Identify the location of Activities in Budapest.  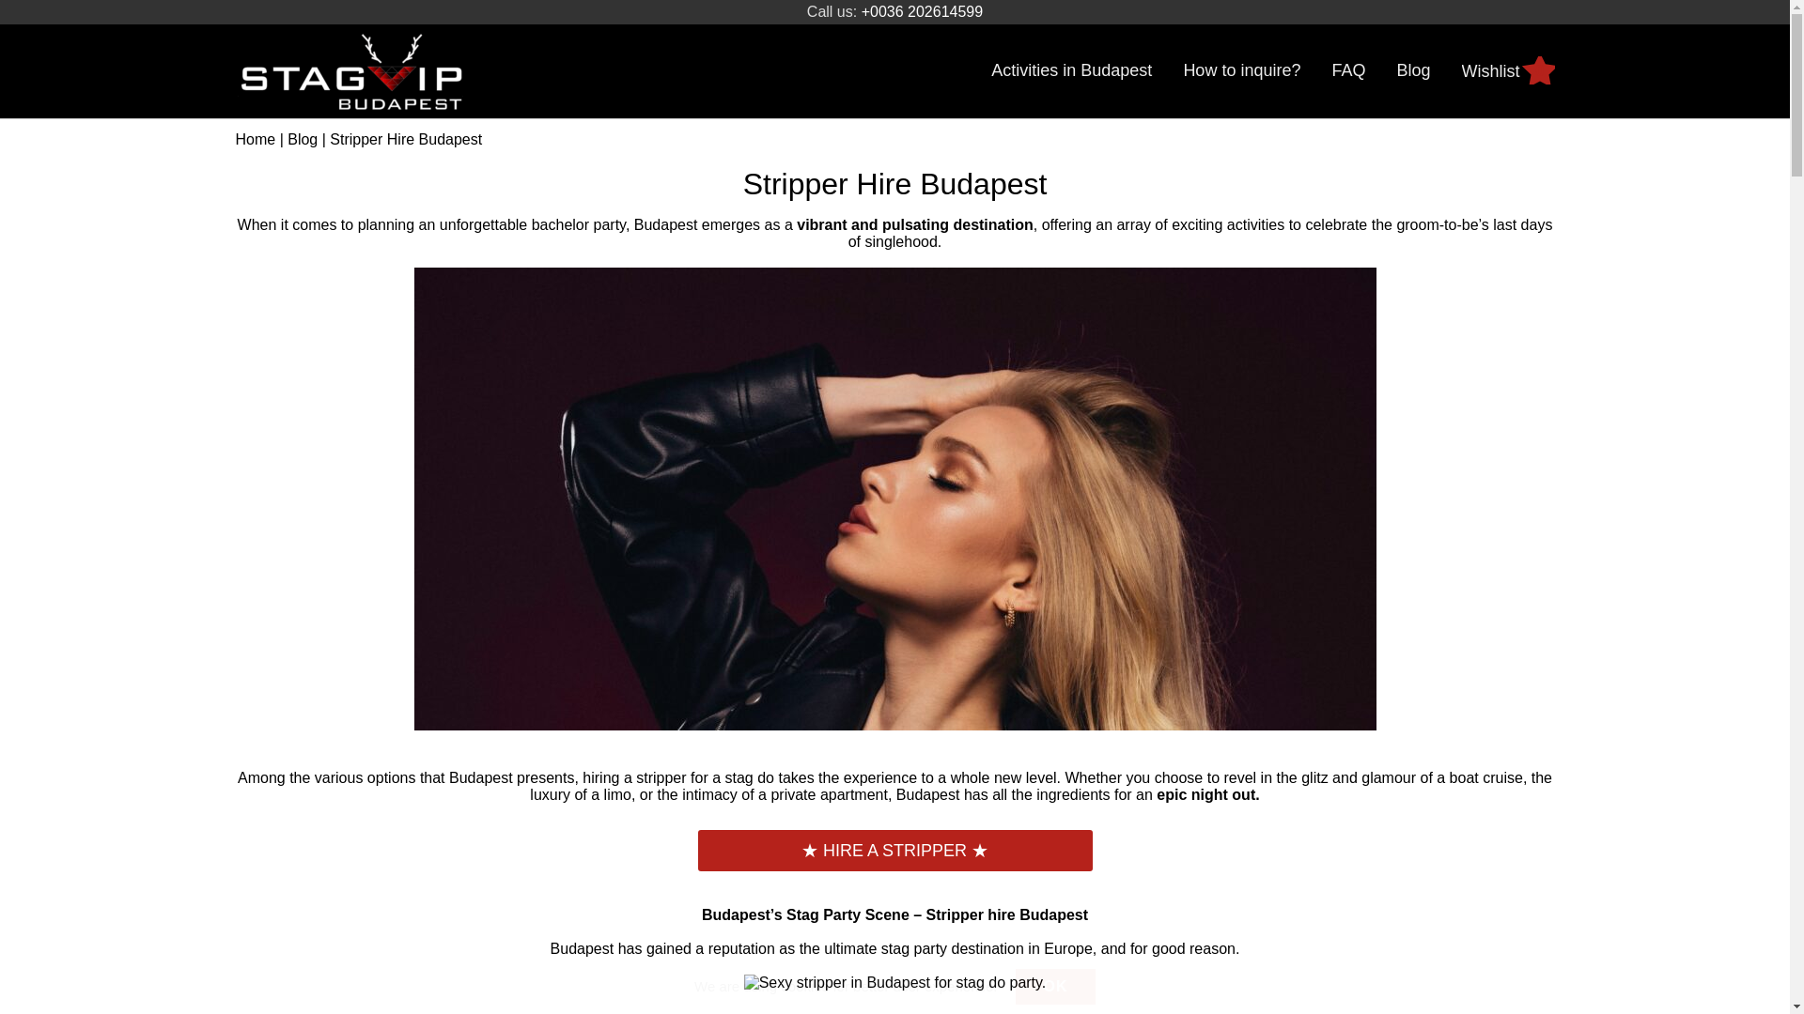
(255, 139).